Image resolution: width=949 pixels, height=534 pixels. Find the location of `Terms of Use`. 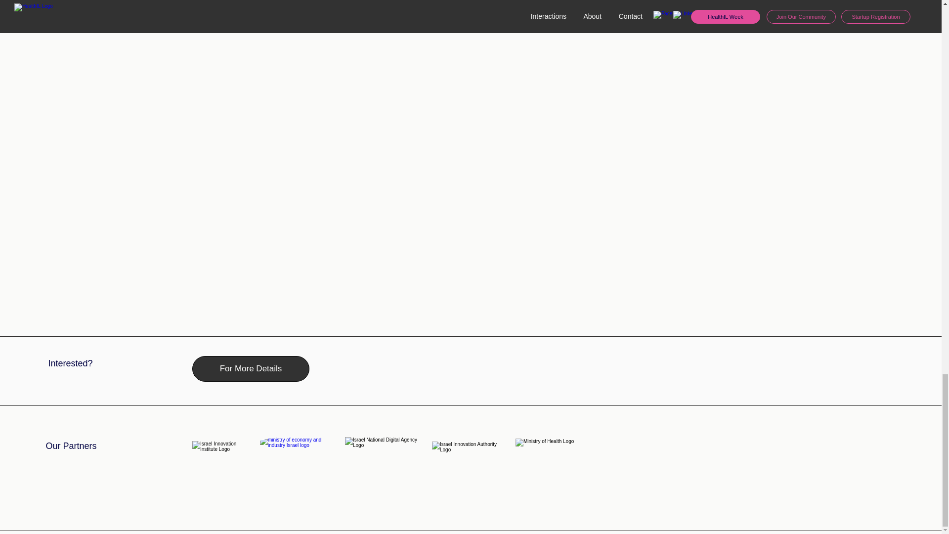

Terms of Use is located at coordinates (471, 491).